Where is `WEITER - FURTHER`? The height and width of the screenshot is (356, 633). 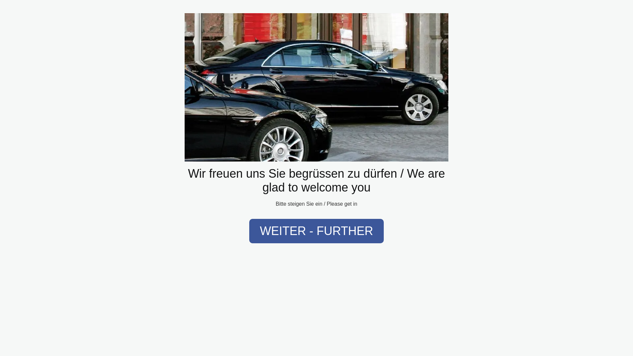
WEITER - FURTHER is located at coordinates (316, 231).